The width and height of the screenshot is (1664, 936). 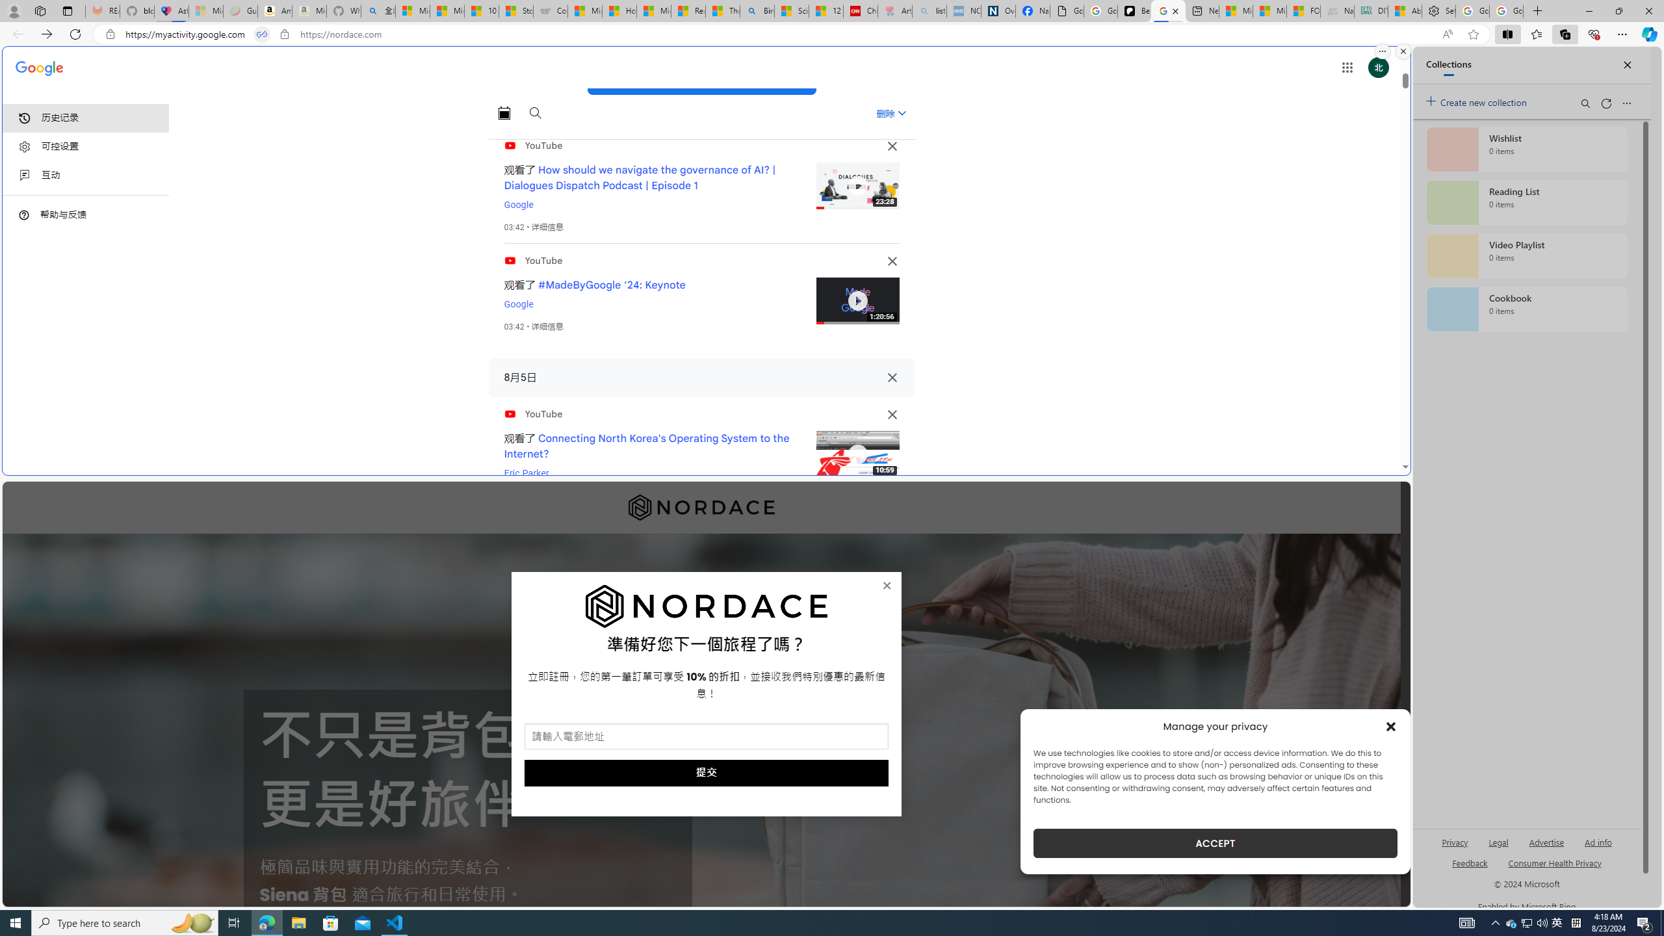 I want to click on DITOGAMES AG Imprint, so click(x=1371, y=11).